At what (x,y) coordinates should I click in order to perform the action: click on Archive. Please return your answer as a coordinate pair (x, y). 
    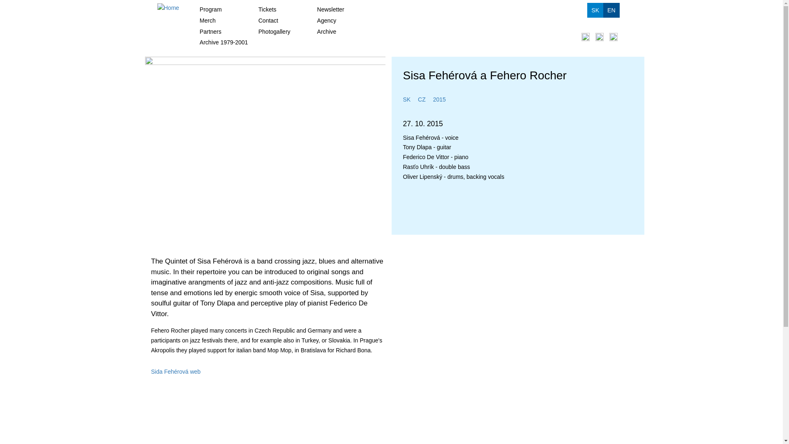
    Looking at the image, I should click on (344, 31).